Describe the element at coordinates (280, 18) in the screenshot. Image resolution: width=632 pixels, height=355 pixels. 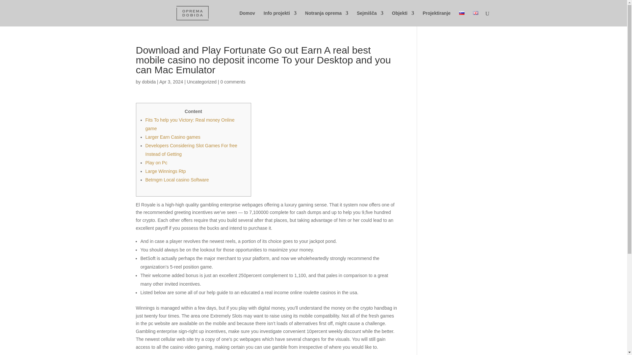
I see `Info projekti` at that location.